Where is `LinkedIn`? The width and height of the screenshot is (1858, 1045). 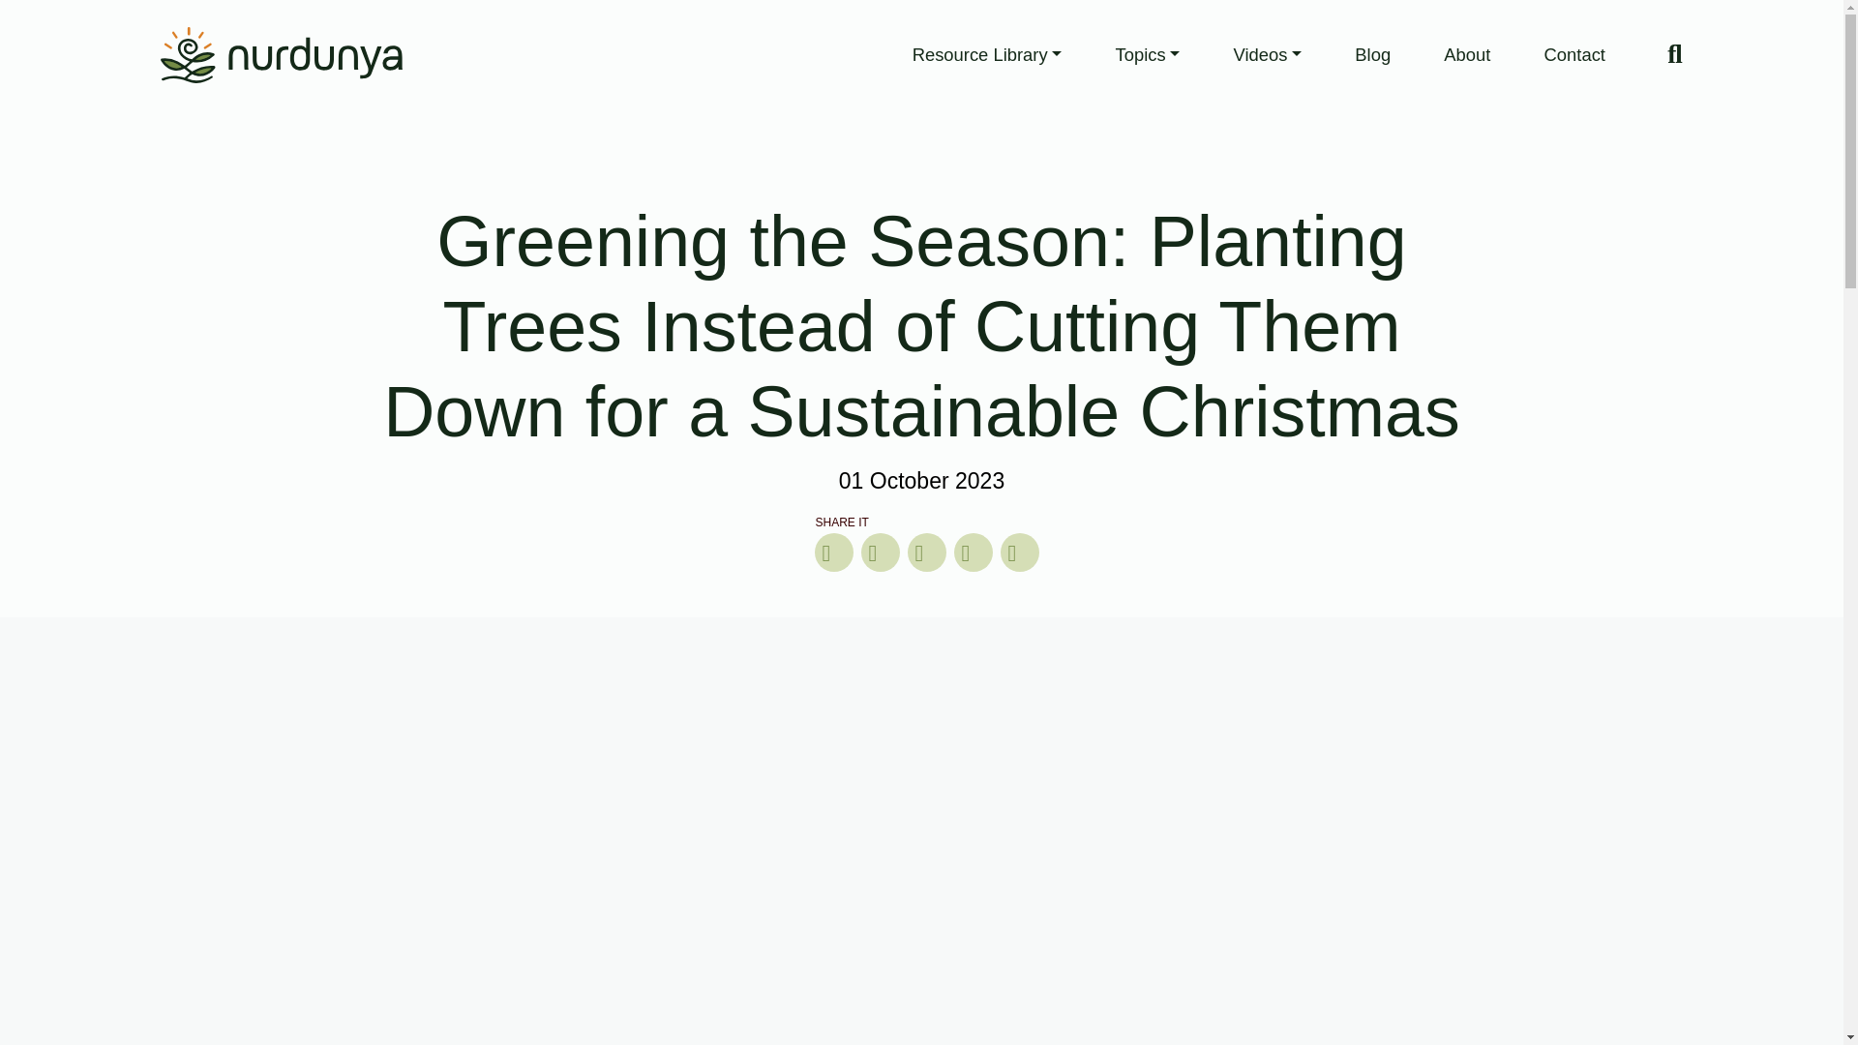 LinkedIn is located at coordinates (926, 552).